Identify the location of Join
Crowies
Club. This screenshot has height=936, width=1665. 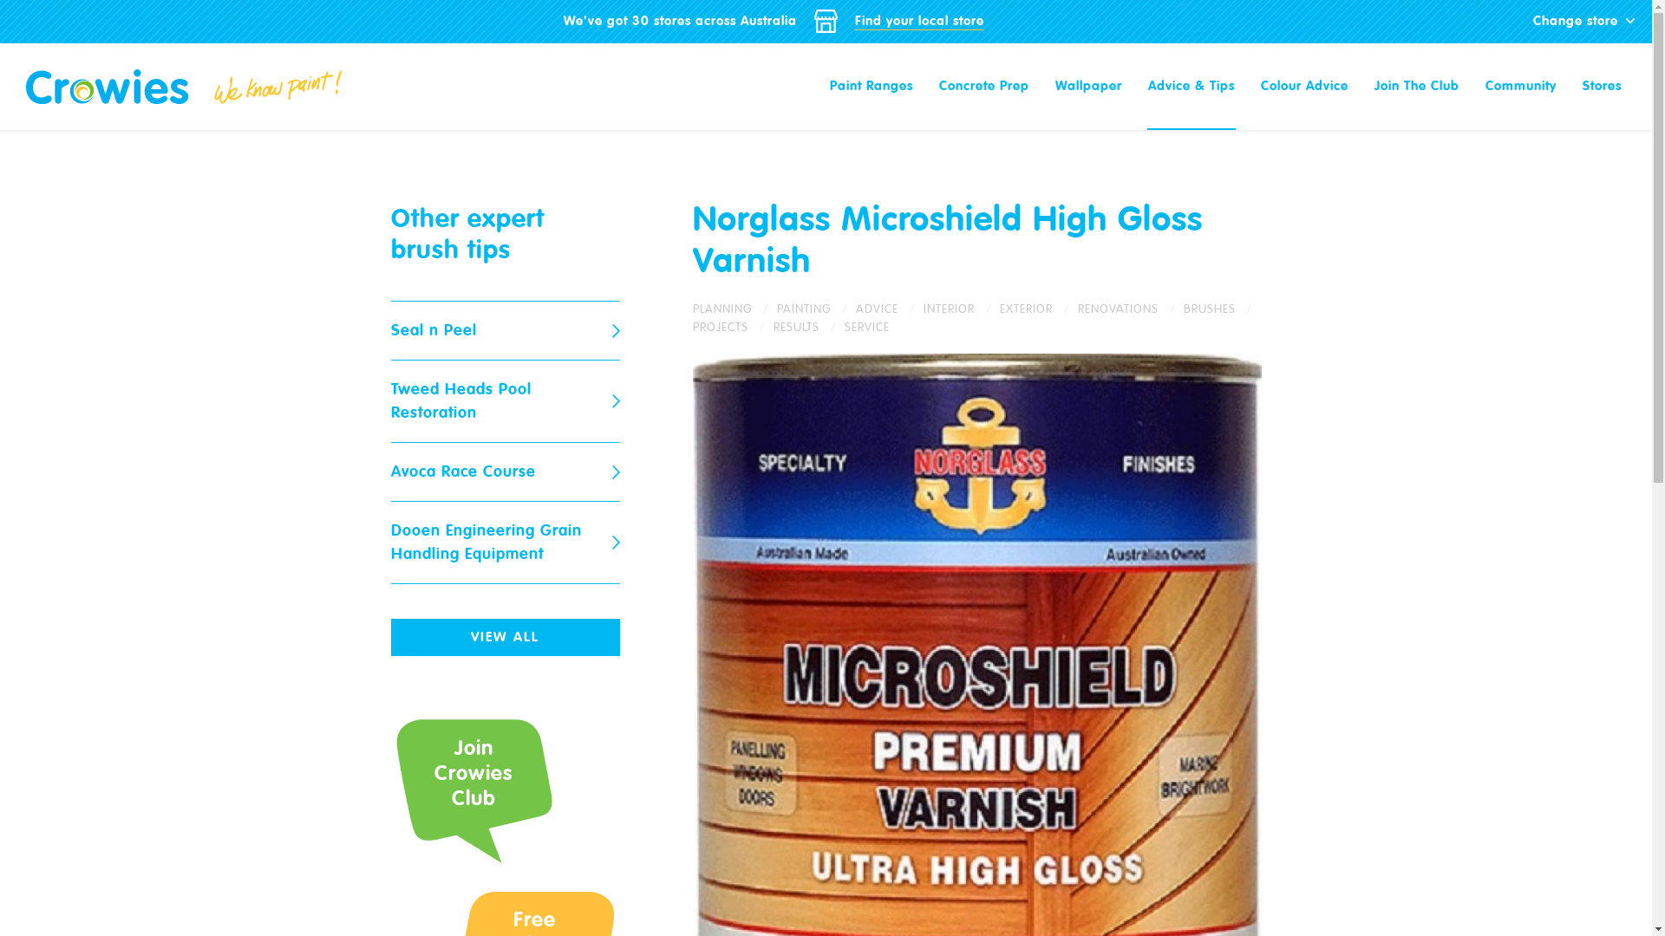
(473, 785).